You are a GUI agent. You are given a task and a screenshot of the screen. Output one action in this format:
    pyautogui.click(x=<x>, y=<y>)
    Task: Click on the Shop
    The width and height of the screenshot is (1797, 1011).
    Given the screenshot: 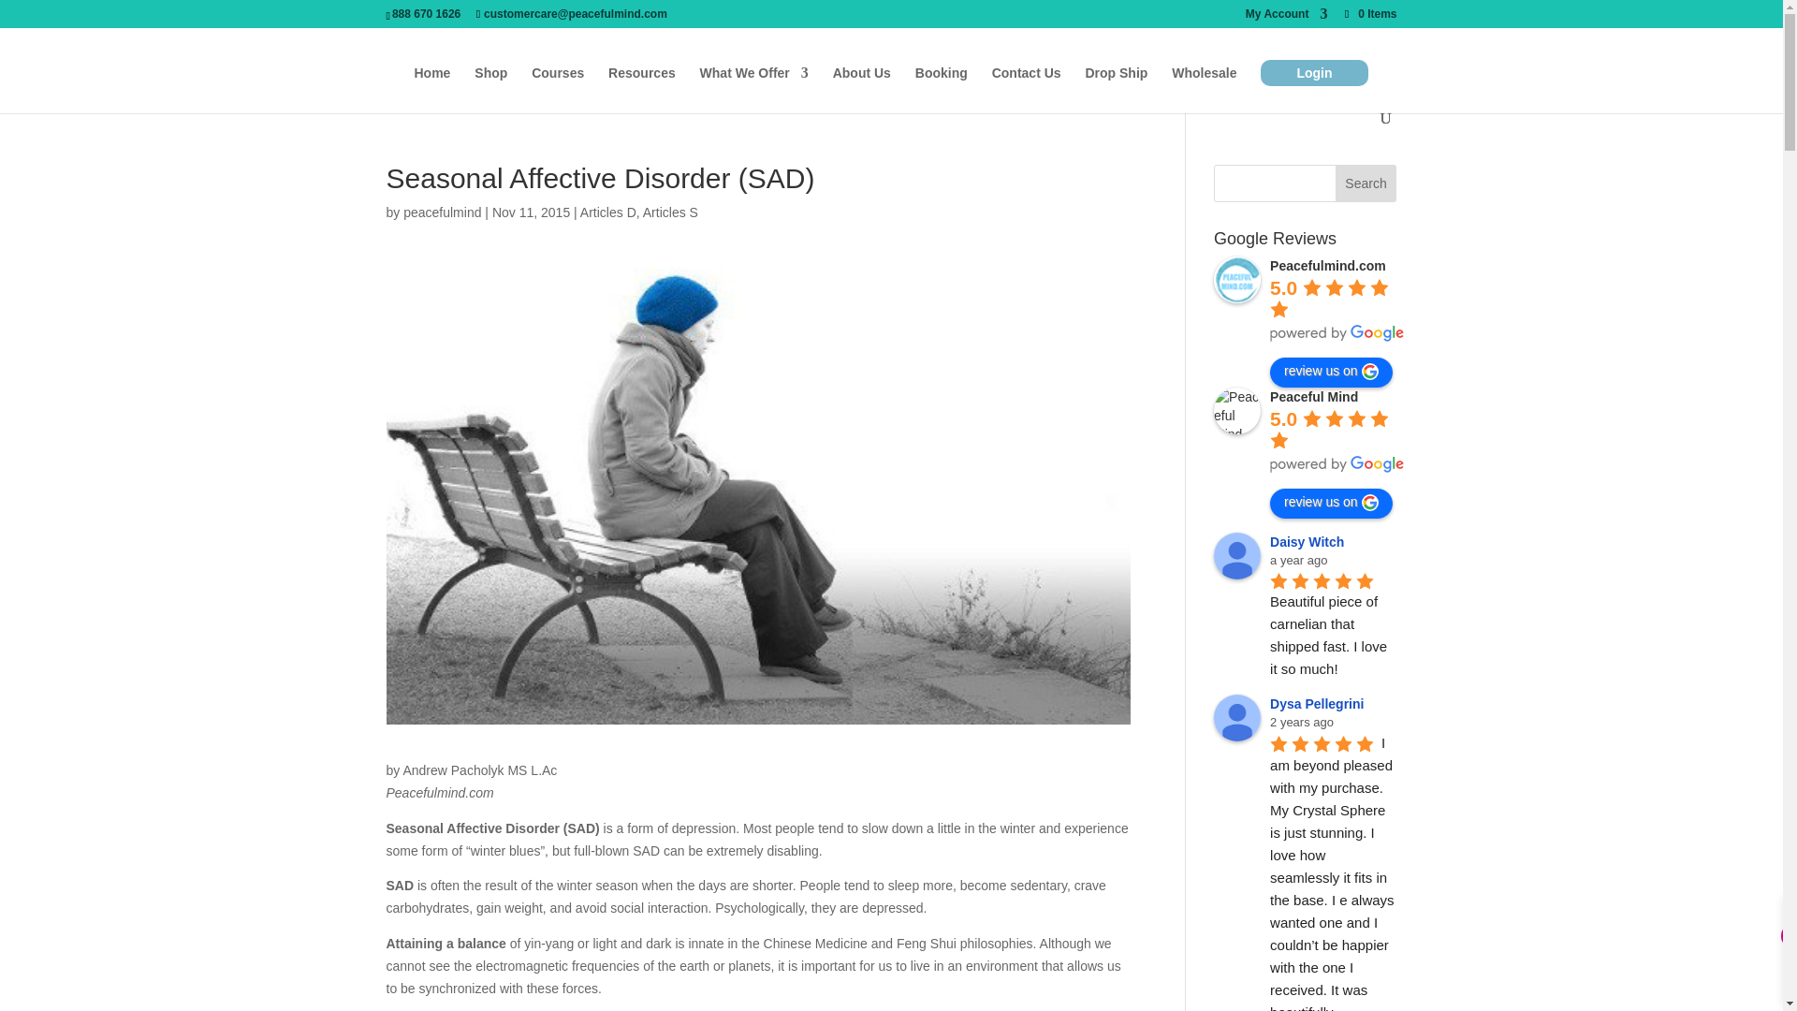 What is the action you would take?
    pyautogui.click(x=490, y=88)
    